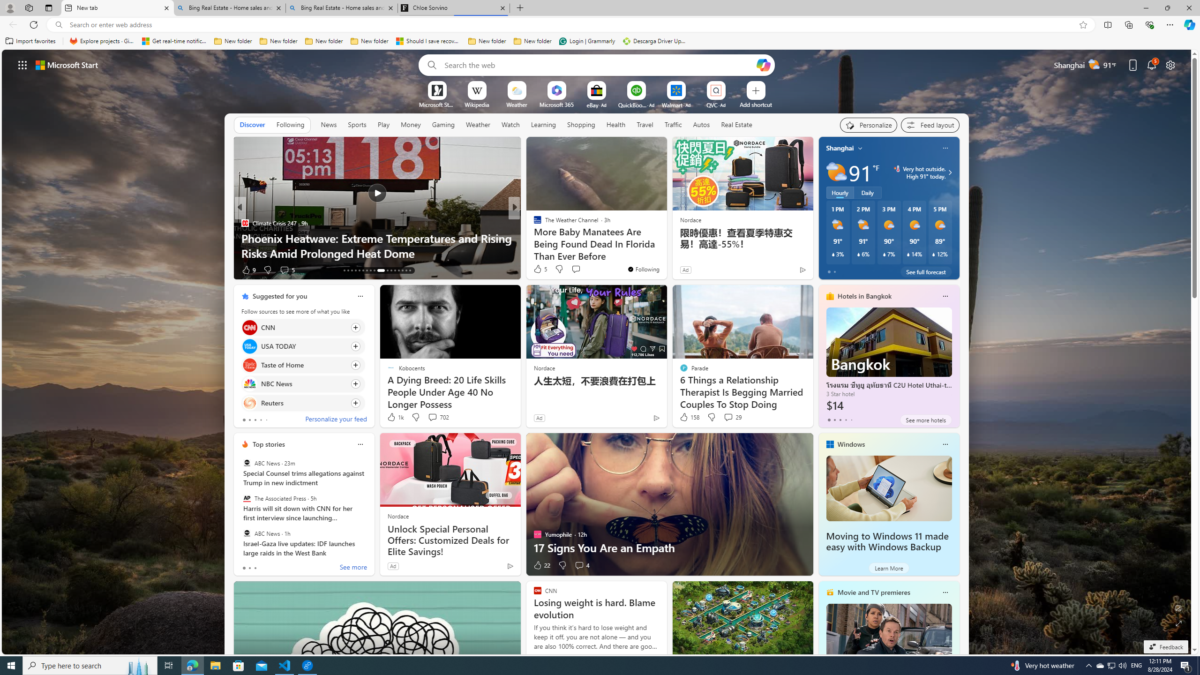  What do you see at coordinates (599, 65) in the screenshot?
I see `Enter your search term` at bounding box center [599, 65].